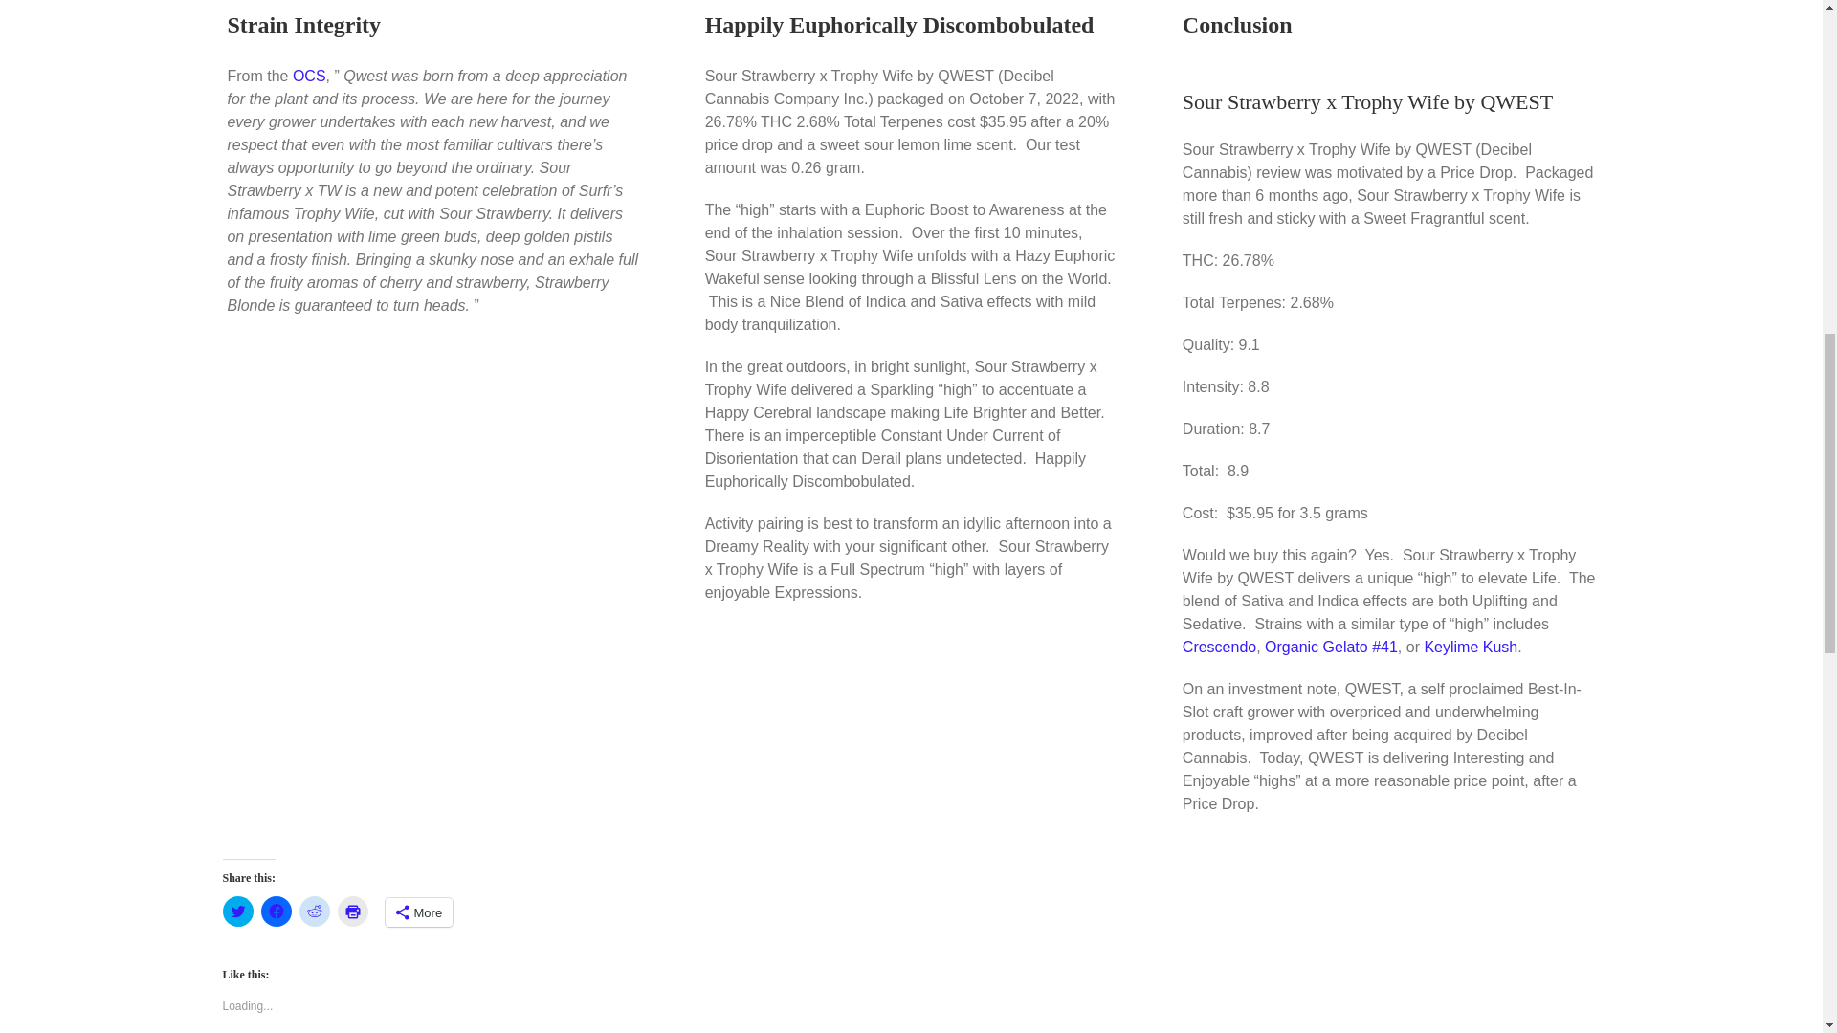  What do you see at coordinates (276, 911) in the screenshot?
I see `Click to share on Facebook` at bounding box center [276, 911].